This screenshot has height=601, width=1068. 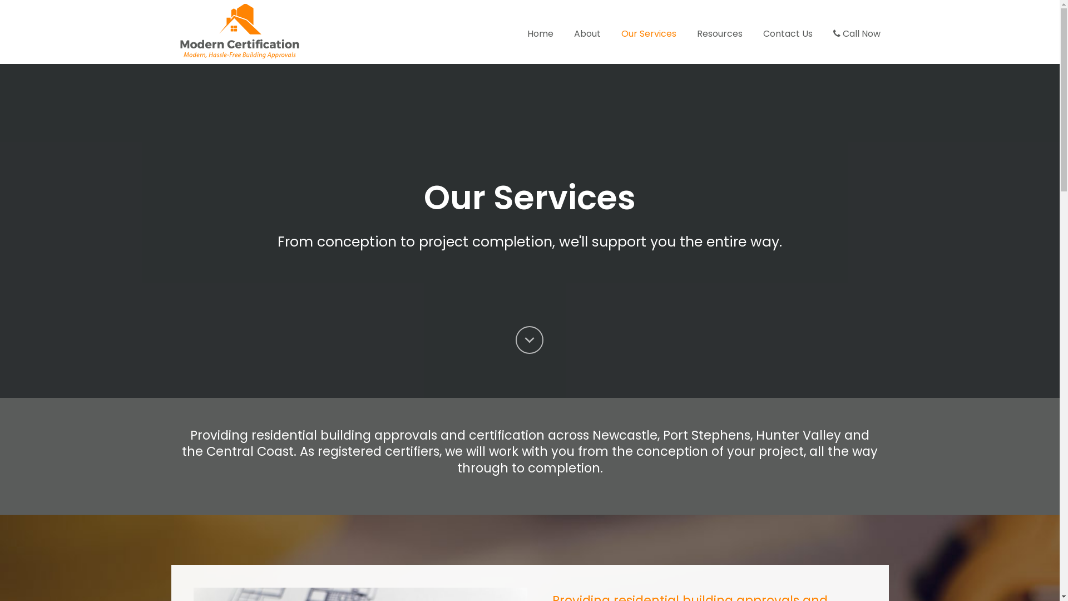 What do you see at coordinates (857, 34) in the screenshot?
I see `Call Now` at bounding box center [857, 34].